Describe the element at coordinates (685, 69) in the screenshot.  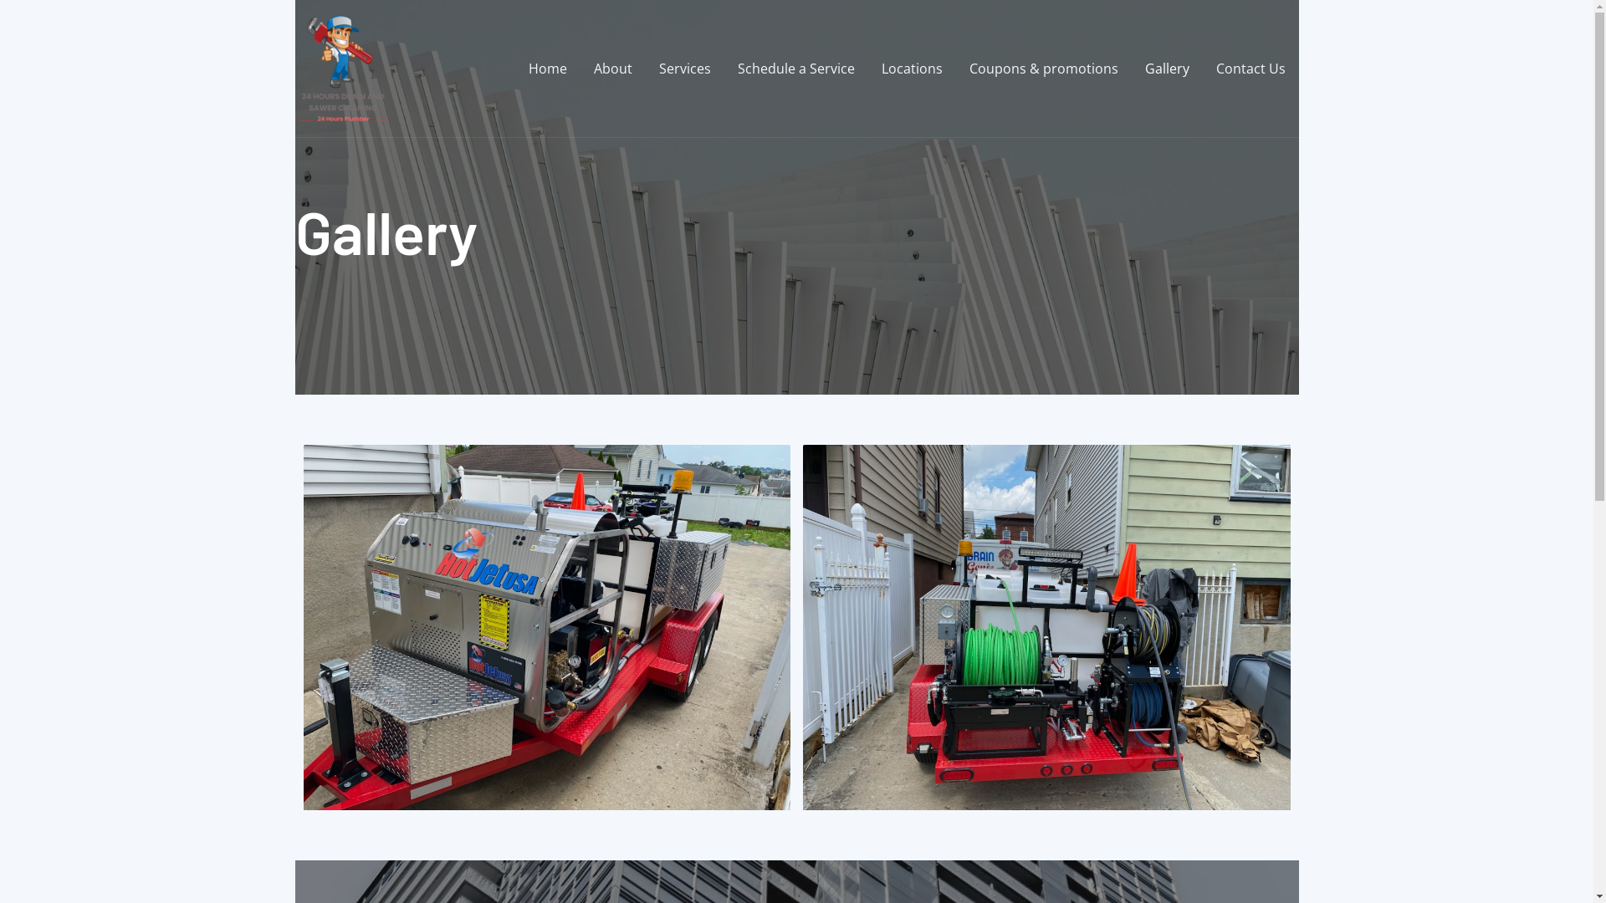
I see `Services` at that location.